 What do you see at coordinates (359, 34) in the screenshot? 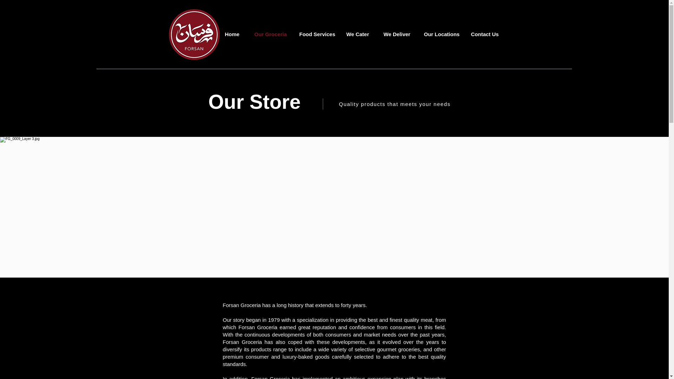
I see `We Cater` at bounding box center [359, 34].